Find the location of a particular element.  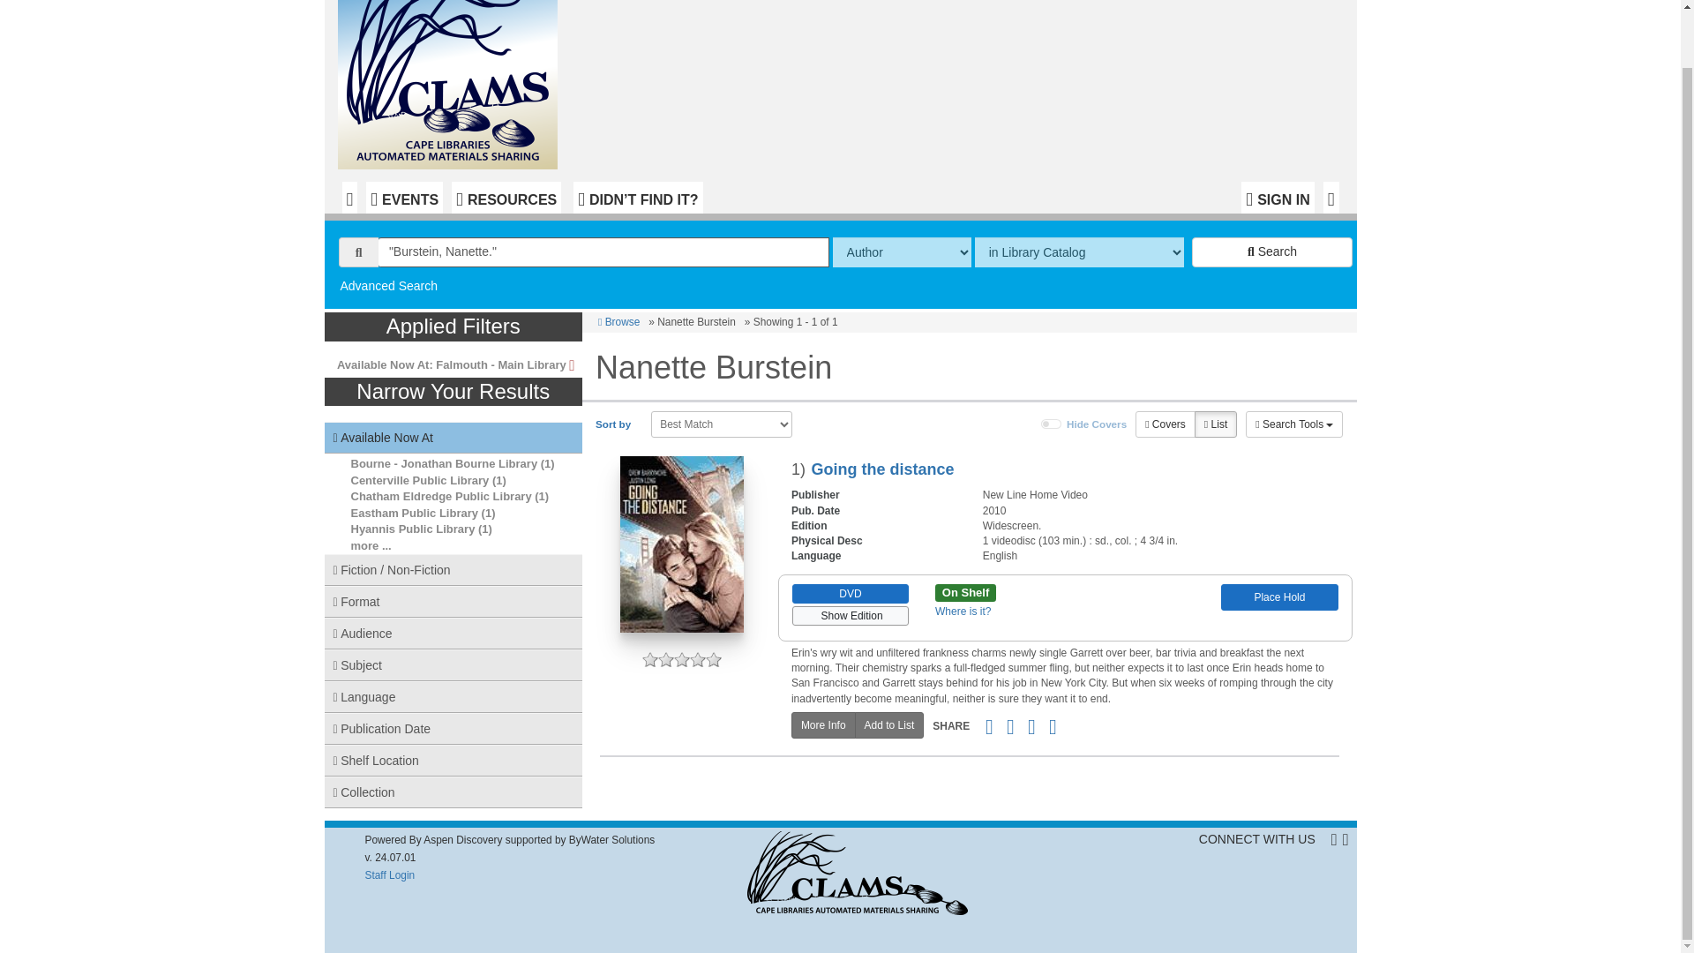

Centerville Public Library is located at coordinates (420, 480).